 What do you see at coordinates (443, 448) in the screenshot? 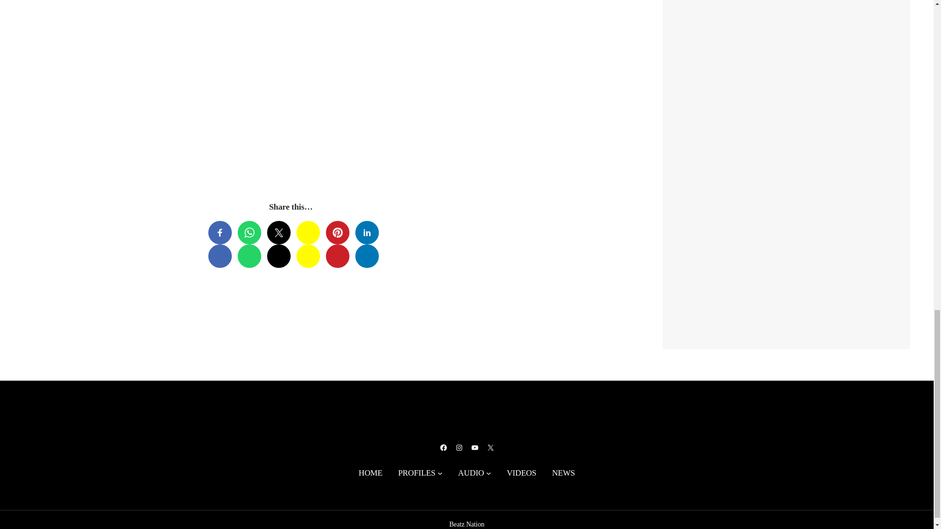
I see `Facebook` at bounding box center [443, 448].